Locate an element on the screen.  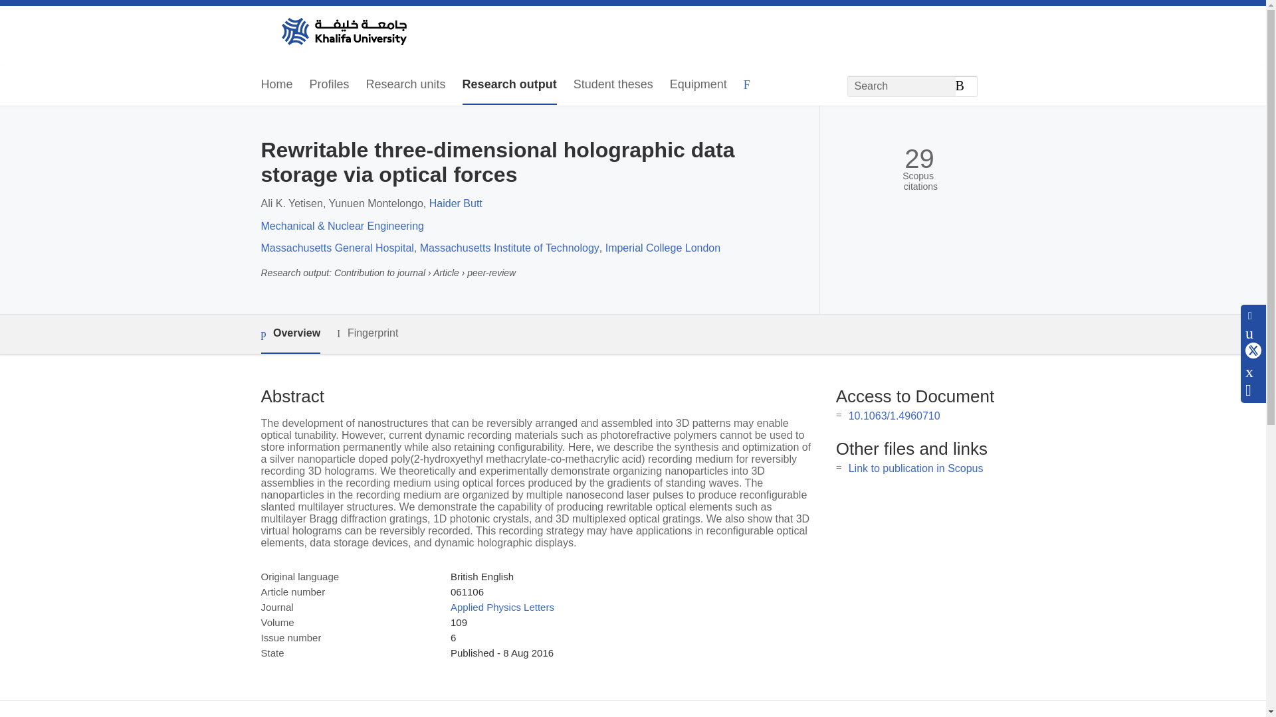
Khalifa University Home is located at coordinates (343, 33).